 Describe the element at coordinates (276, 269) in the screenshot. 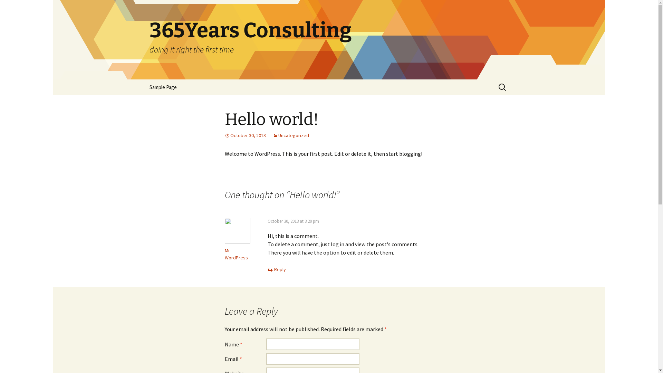

I see `Reply` at that location.